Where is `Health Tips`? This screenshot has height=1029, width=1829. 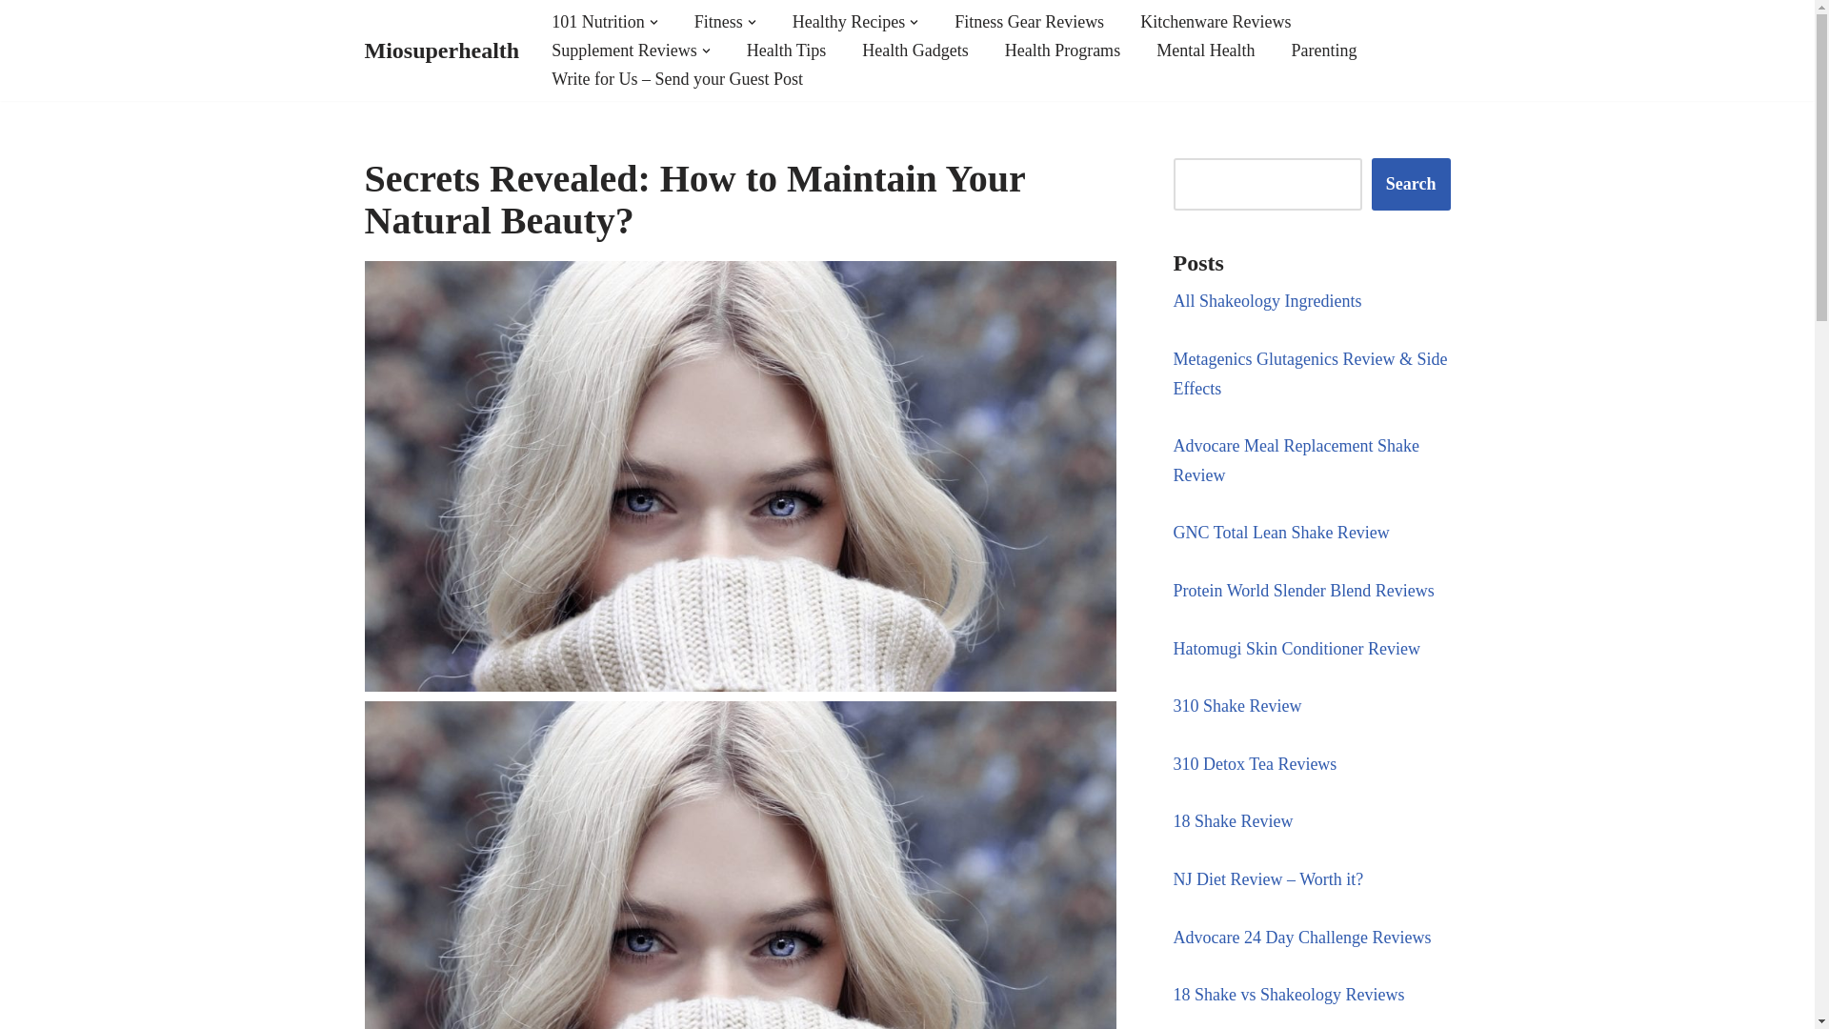 Health Tips is located at coordinates (786, 50).